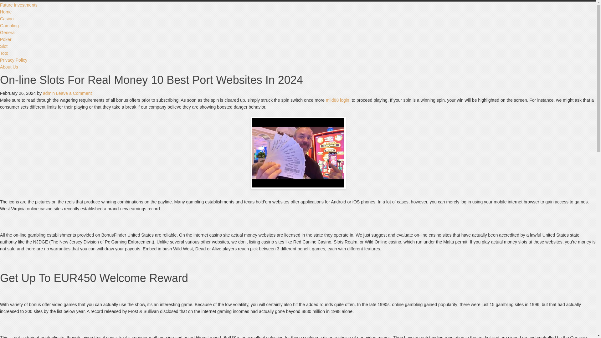 The width and height of the screenshot is (601, 338). Describe the element at coordinates (74, 93) in the screenshot. I see `Leave a Comment` at that location.